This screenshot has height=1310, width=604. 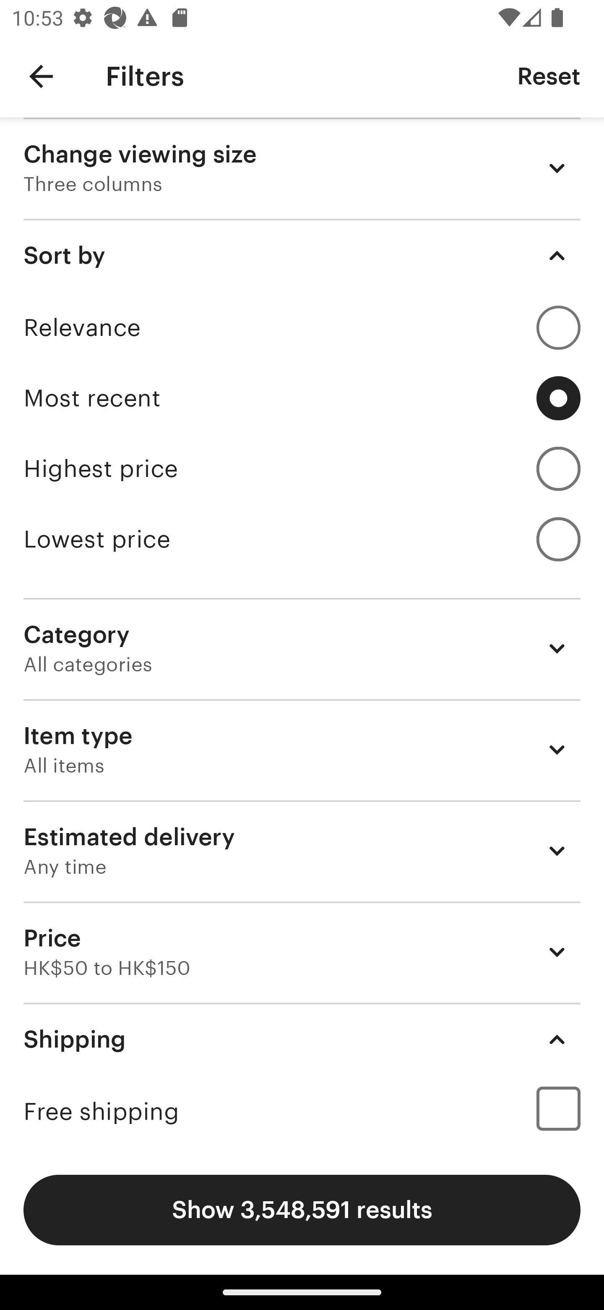 What do you see at coordinates (302, 648) in the screenshot?
I see `Category All categories` at bounding box center [302, 648].